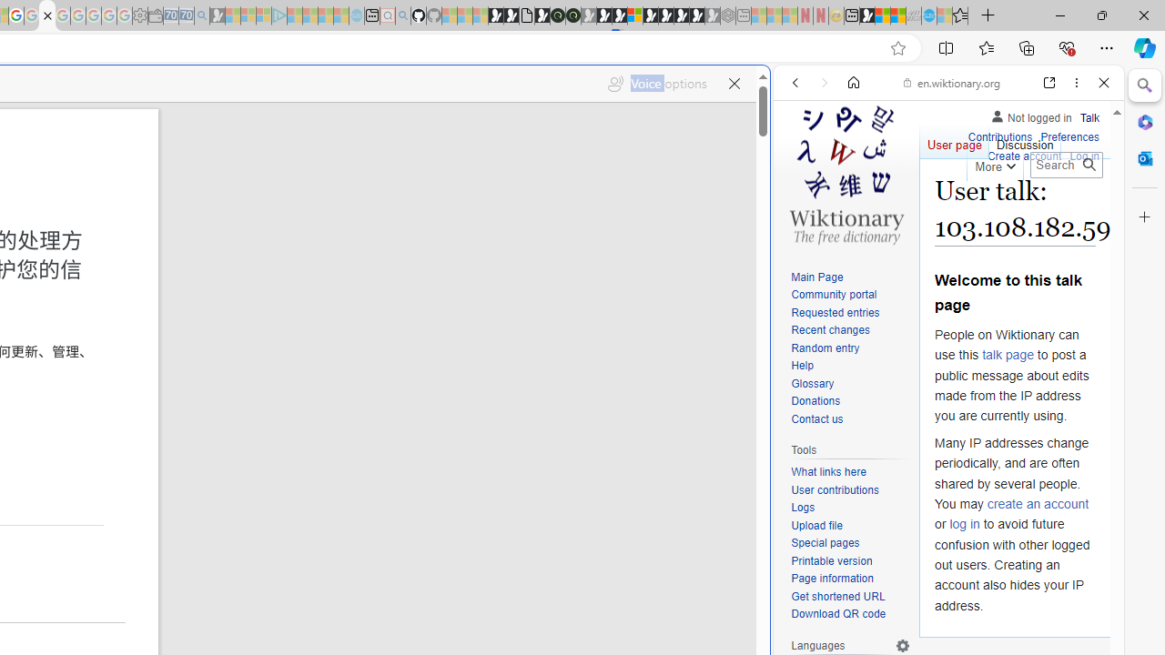 This screenshot has height=655, width=1165. I want to click on Settings - Sleeping, so click(140, 16).